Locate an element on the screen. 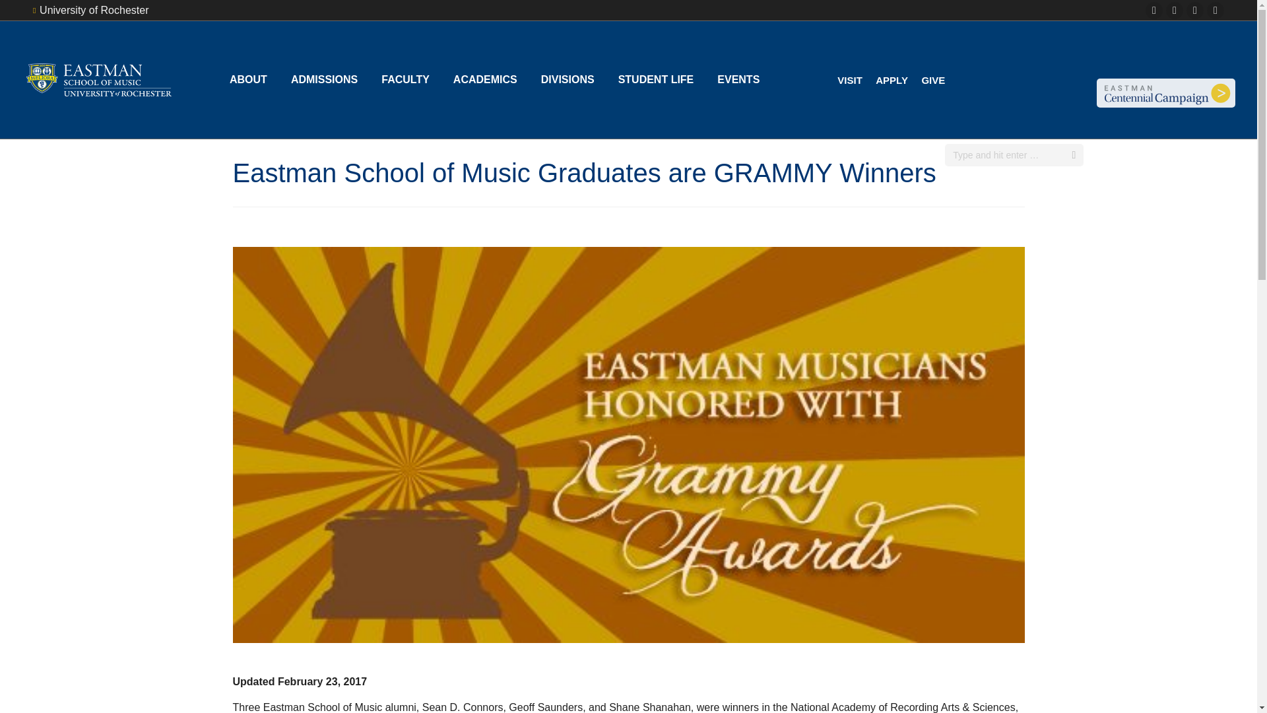 This screenshot has height=713, width=1267. Search form is located at coordinates (1014, 154).